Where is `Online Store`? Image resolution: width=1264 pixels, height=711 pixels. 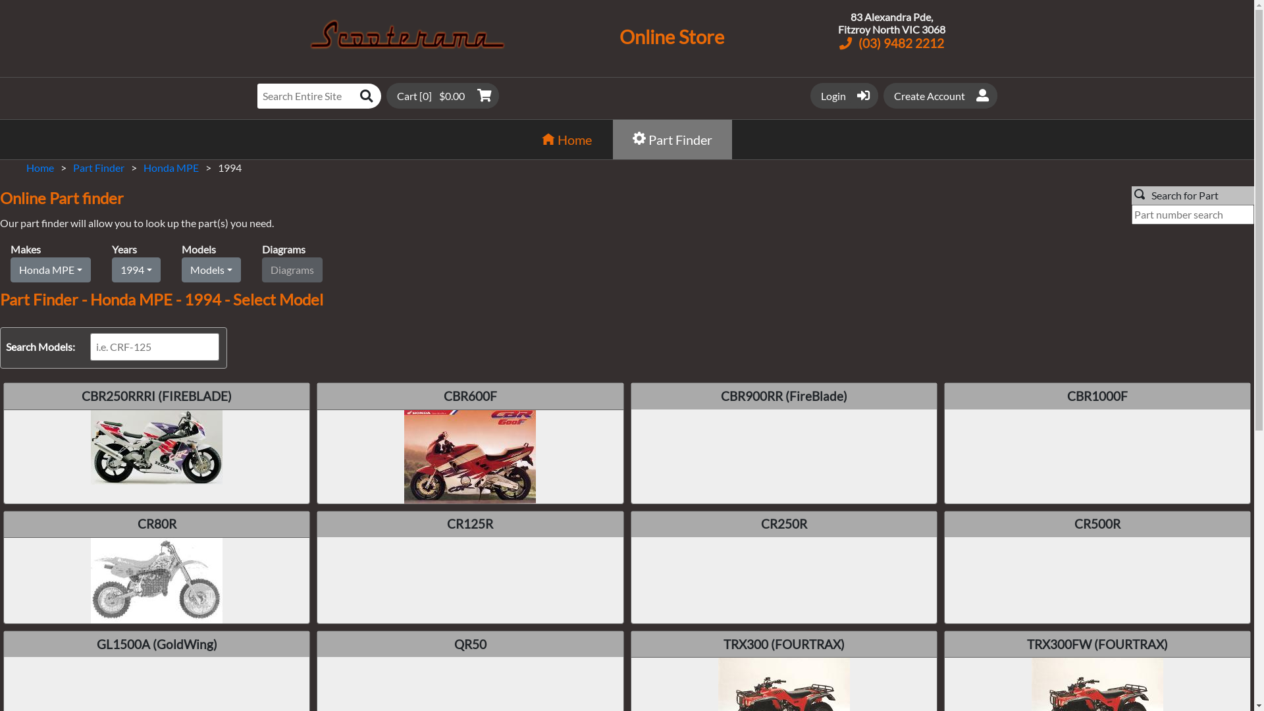
Online Store is located at coordinates (671, 42).